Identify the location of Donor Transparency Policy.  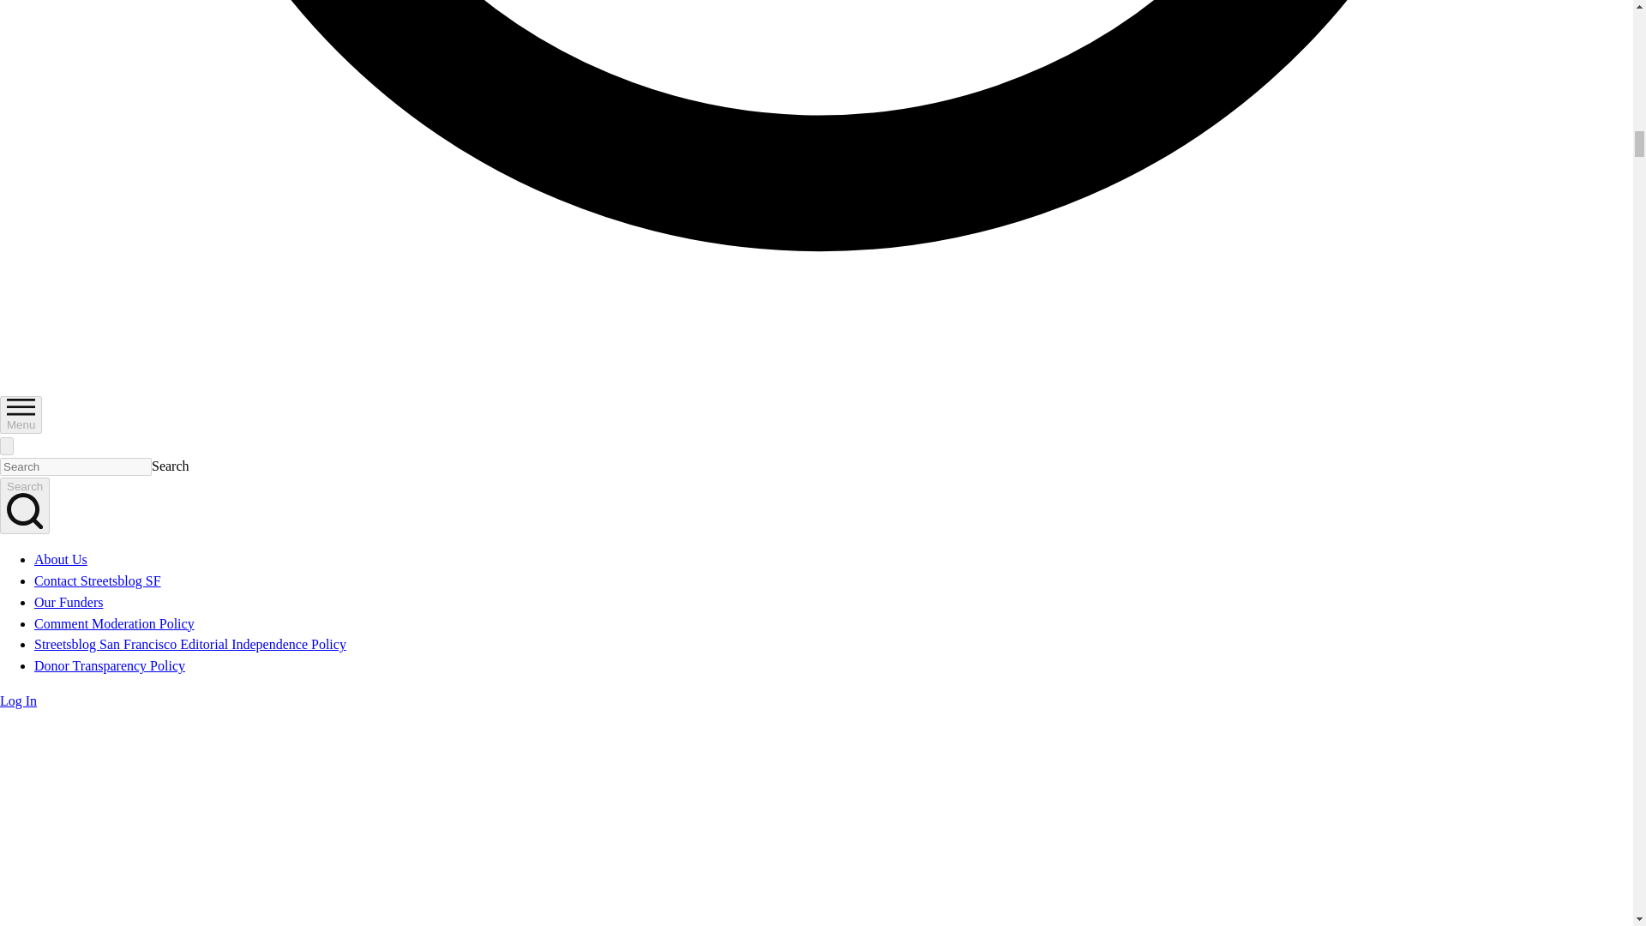
(110, 665).